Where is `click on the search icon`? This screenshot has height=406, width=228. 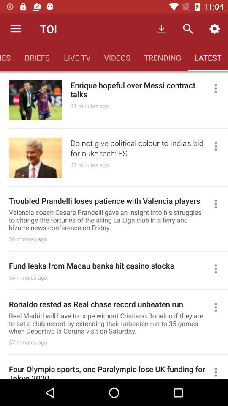 click on the search icon is located at coordinates (188, 29).